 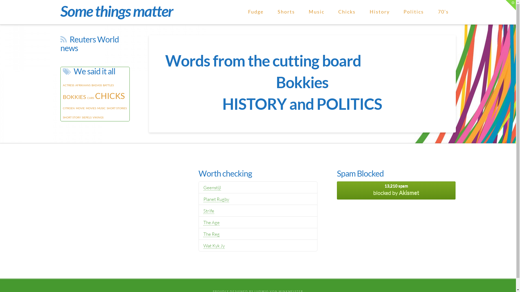 I want to click on 13,210 spam
blocked by Akismet, so click(x=396, y=190).